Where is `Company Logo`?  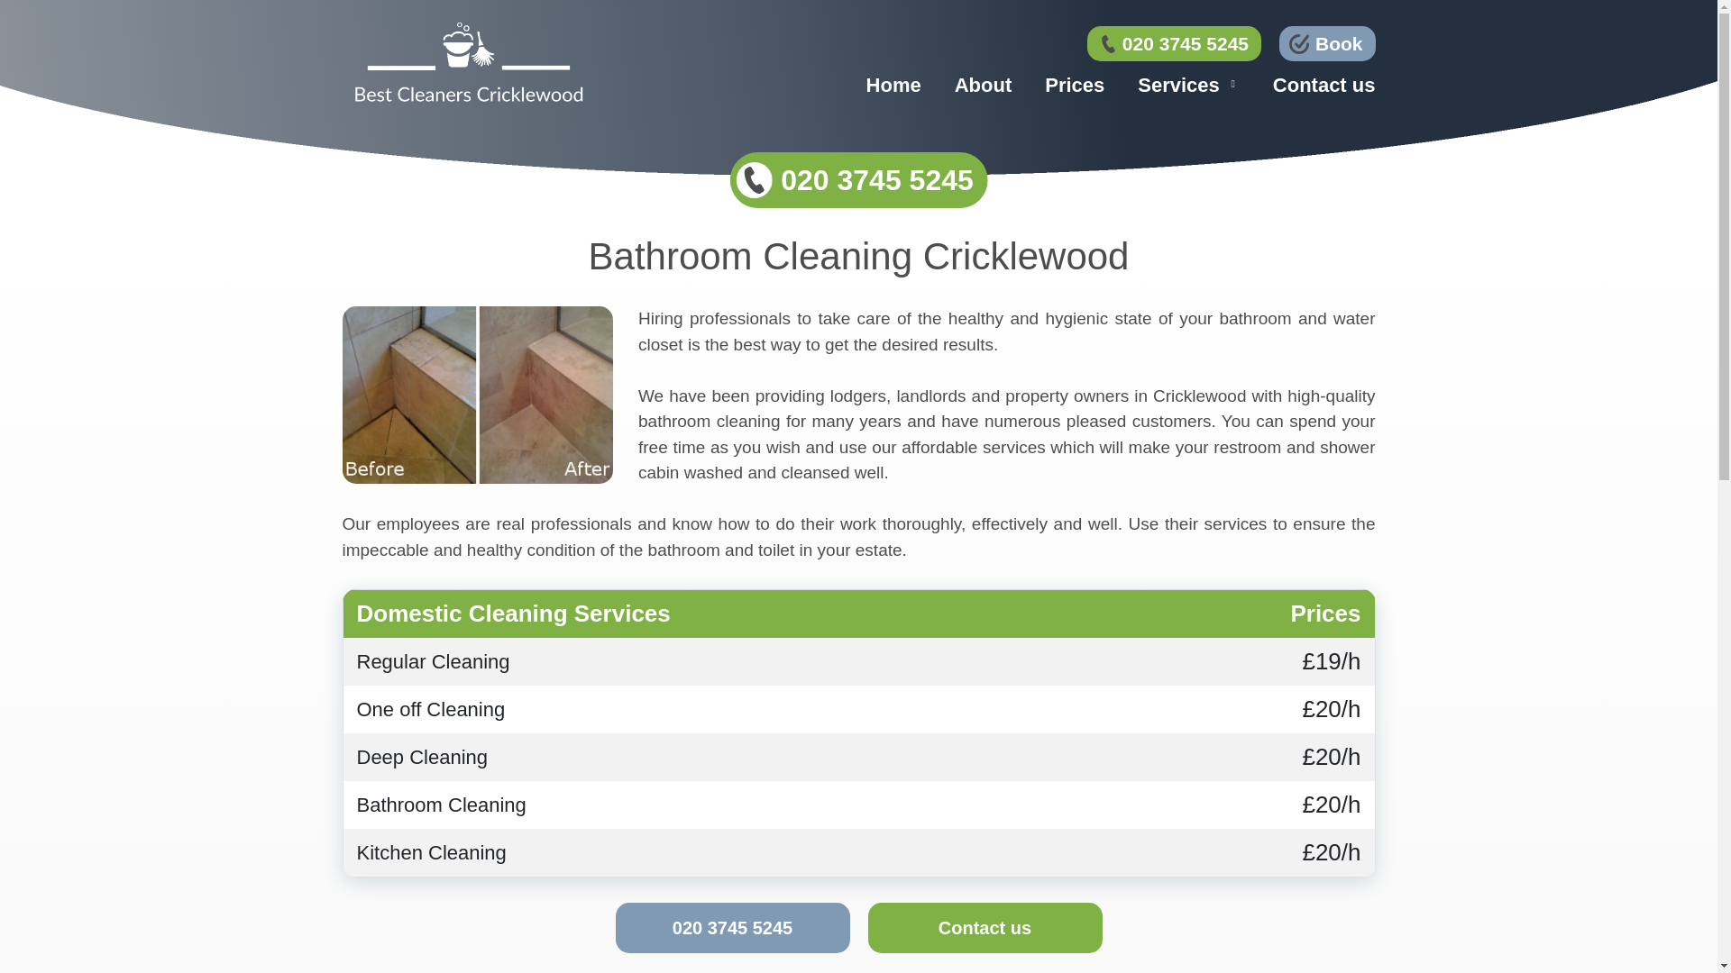
Company Logo is located at coordinates (469, 63).